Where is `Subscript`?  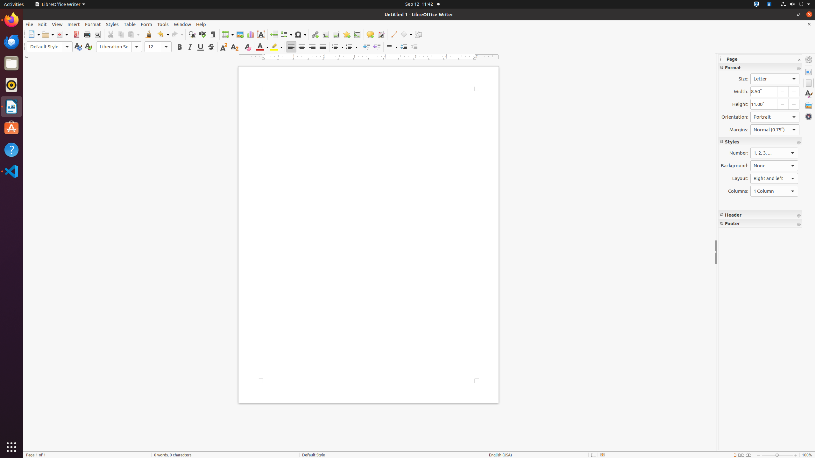 Subscript is located at coordinates (234, 47).